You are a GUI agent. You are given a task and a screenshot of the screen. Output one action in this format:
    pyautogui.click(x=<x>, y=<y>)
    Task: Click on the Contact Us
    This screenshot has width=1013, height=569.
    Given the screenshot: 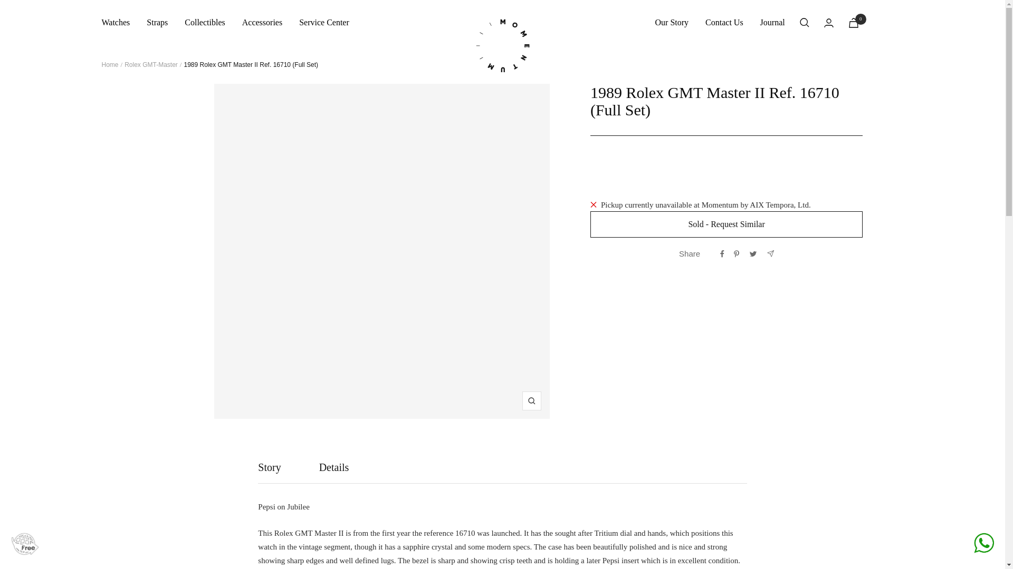 What is the action you would take?
    pyautogui.click(x=157, y=23)
    